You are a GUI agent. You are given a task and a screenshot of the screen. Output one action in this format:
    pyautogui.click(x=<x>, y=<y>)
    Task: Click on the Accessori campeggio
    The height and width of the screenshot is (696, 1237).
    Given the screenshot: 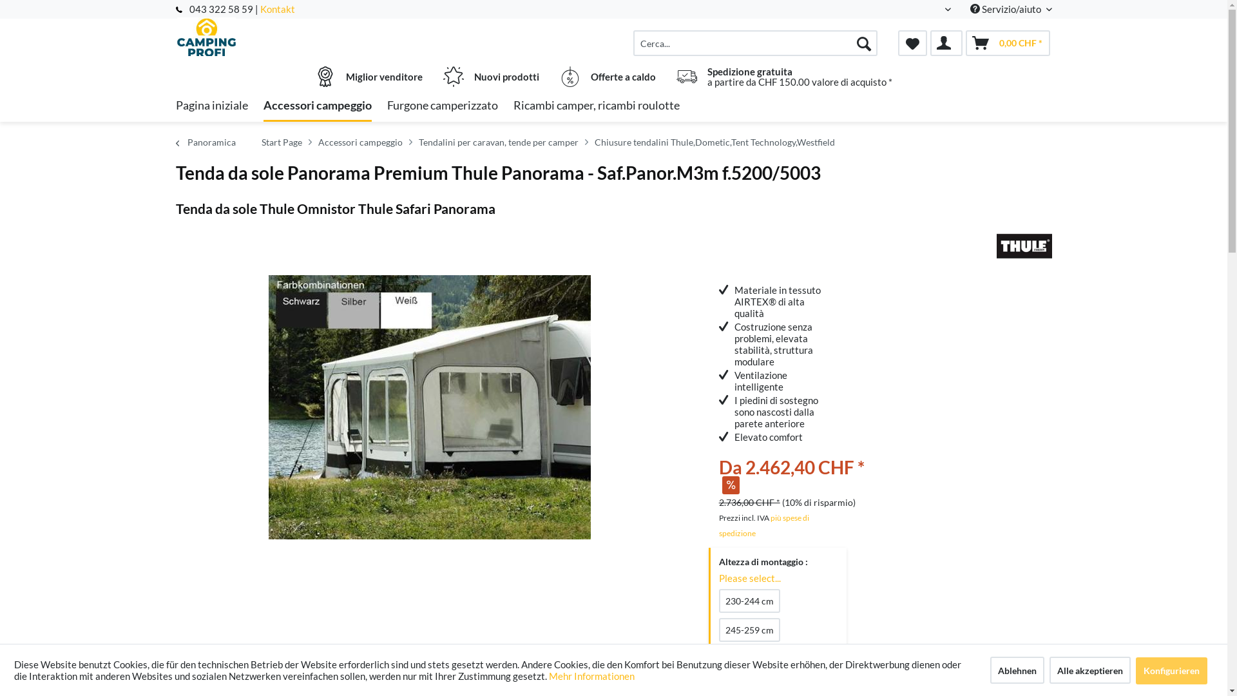 What is the action you would take?
    pyautogui.click(x=317, y=106)
    